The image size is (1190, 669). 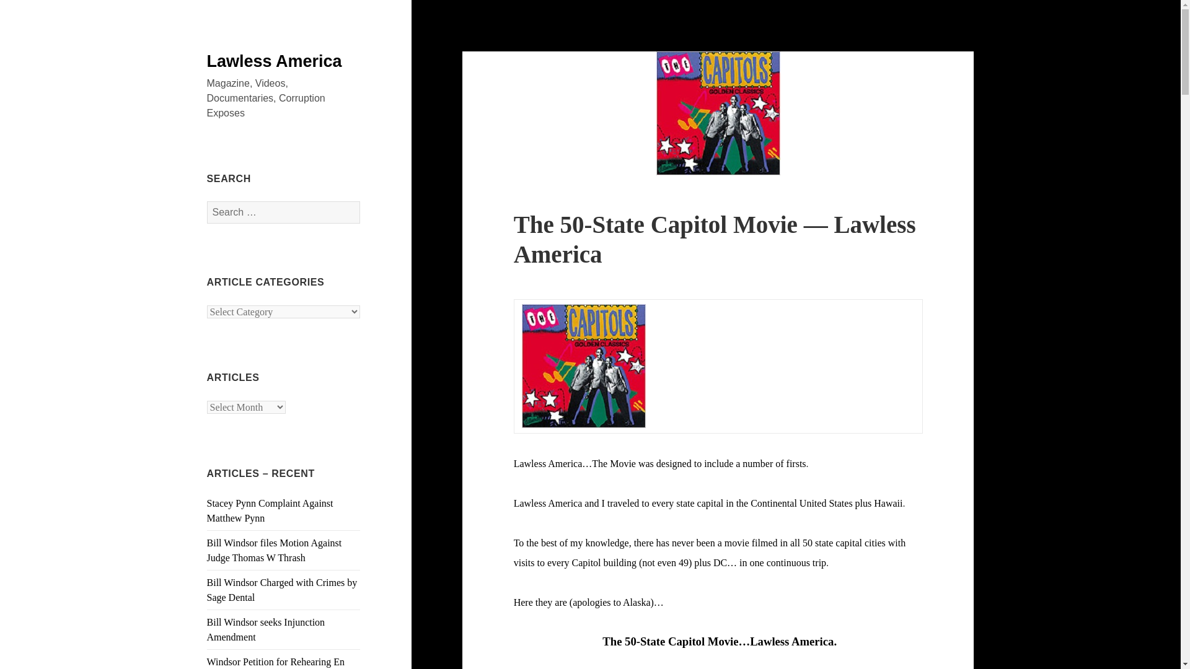 What do you see at coordinates (276, 663) in the screenshot?
I see `Windsor Petition for Rehearing En Banc` at bounding box center [276, 663].